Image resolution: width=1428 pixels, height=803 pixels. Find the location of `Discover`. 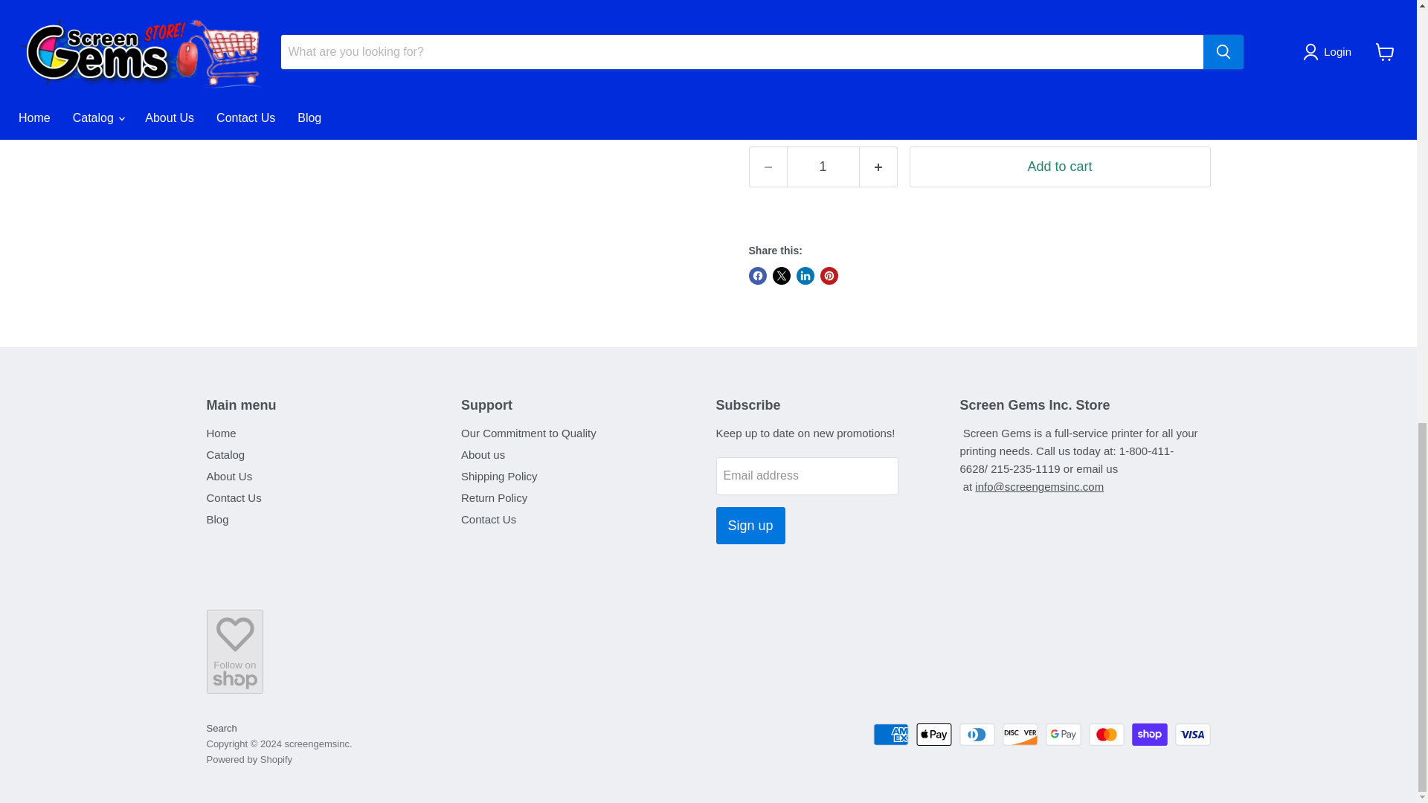

Discover is located at coordinates (1020, 735).